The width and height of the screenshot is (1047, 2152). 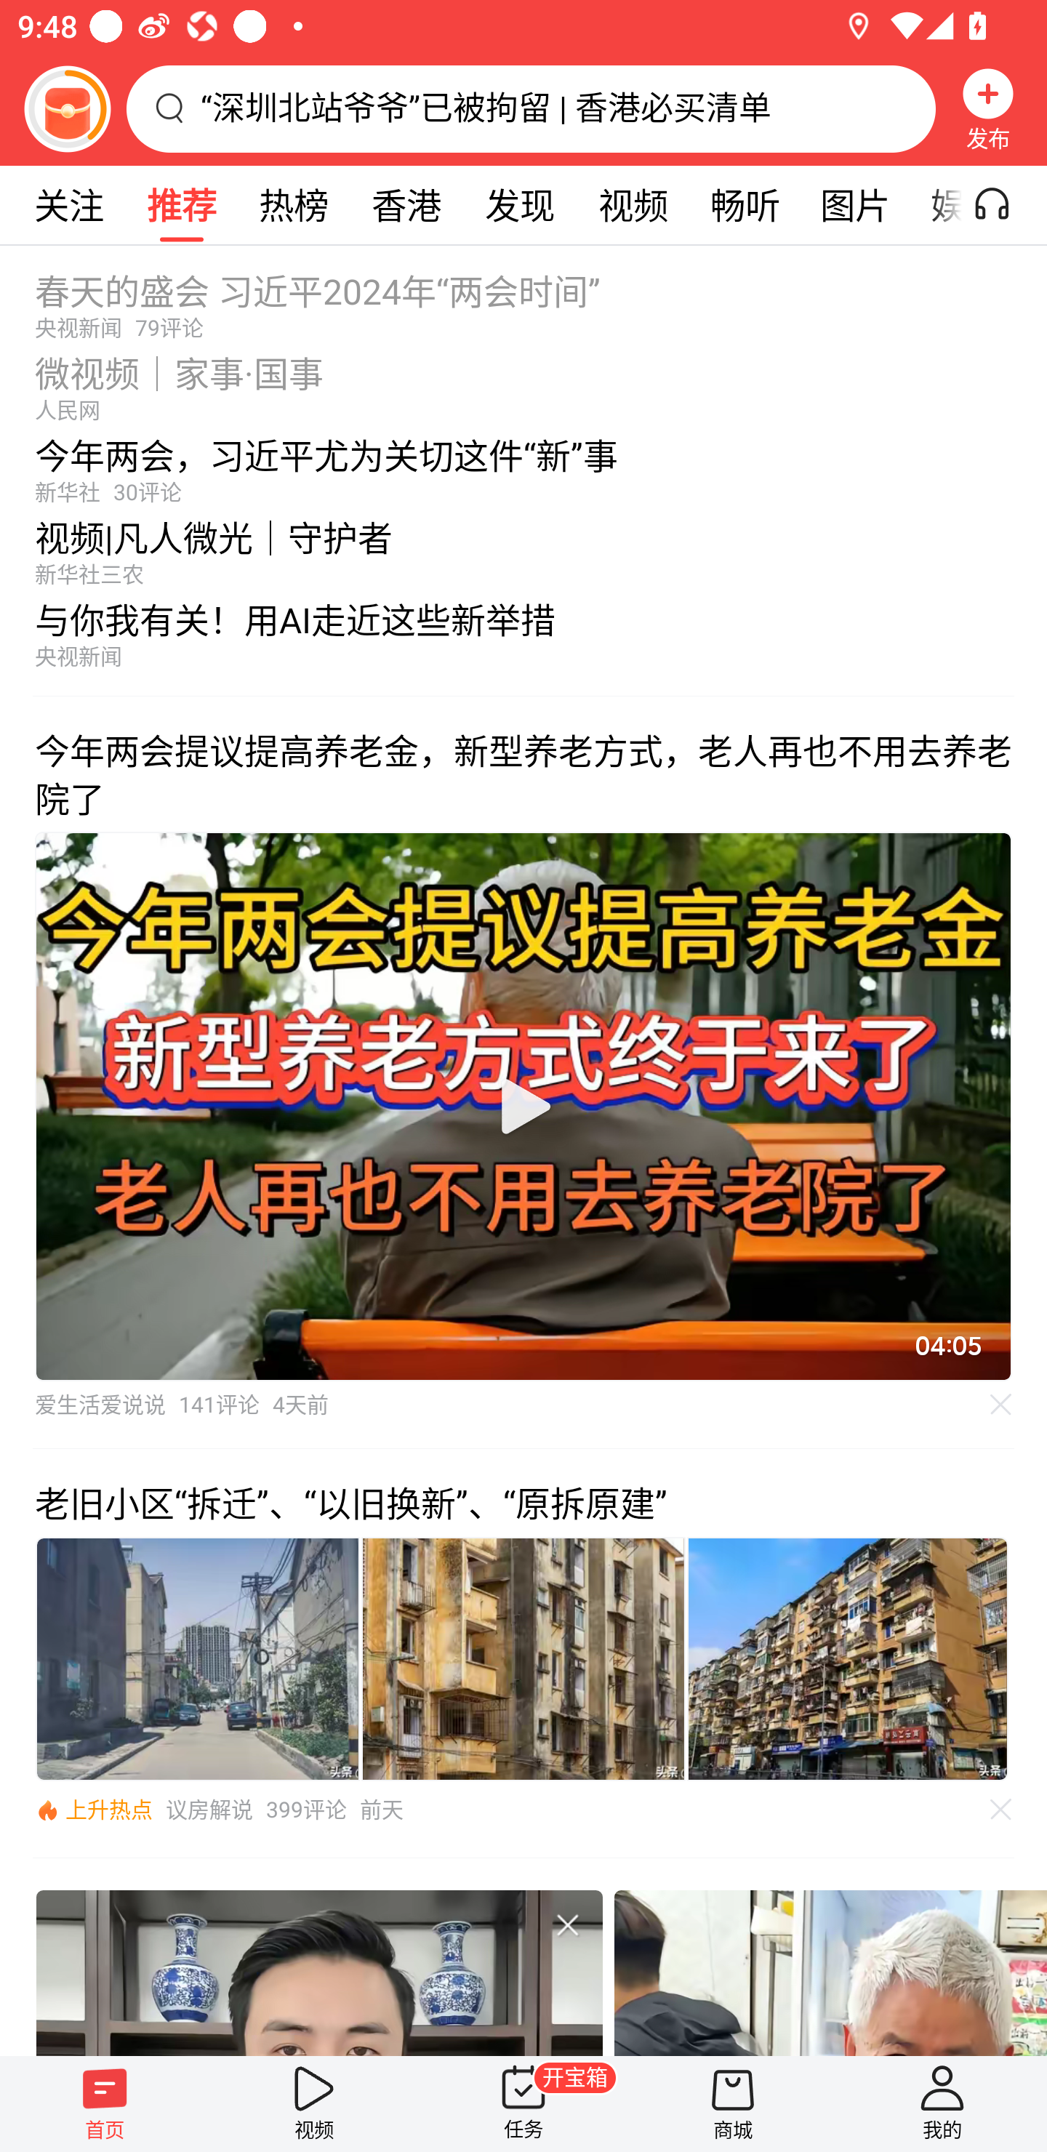 I want to click on 微视频｜家事·国事人民网 视频 微视频｜家事·国事 人民网, so click(x=523, y=382).